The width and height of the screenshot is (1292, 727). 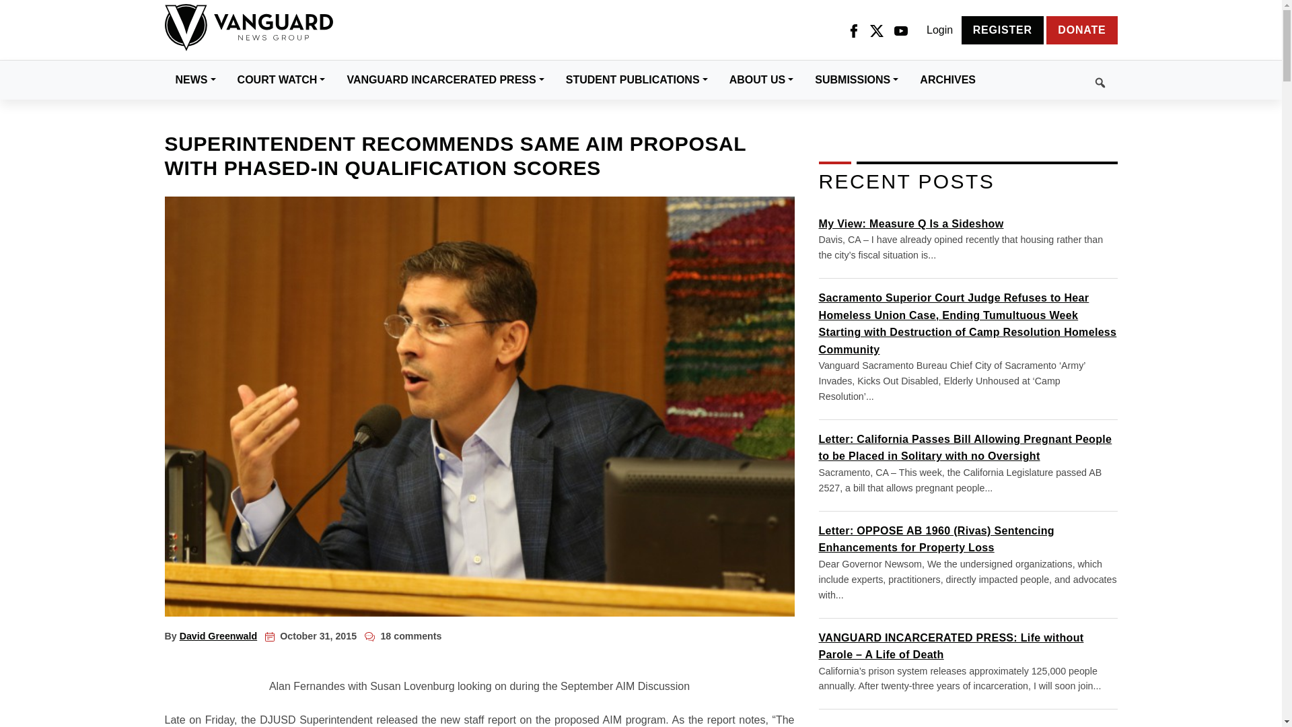 I want to click on REGISTER, so click(x=1003, y=30).